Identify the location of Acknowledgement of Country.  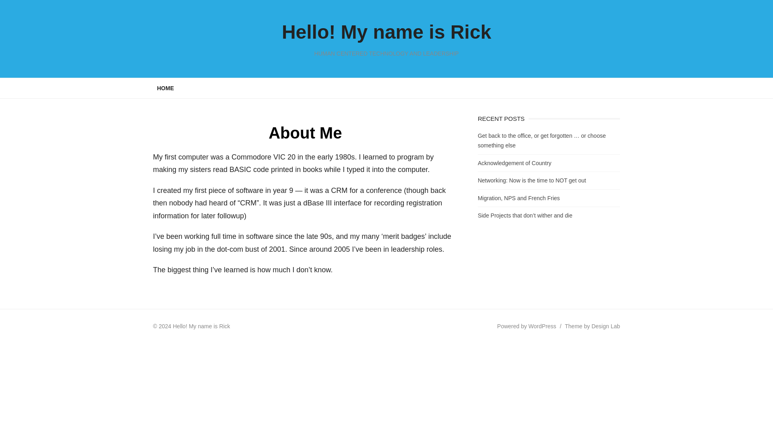
(515, 163).